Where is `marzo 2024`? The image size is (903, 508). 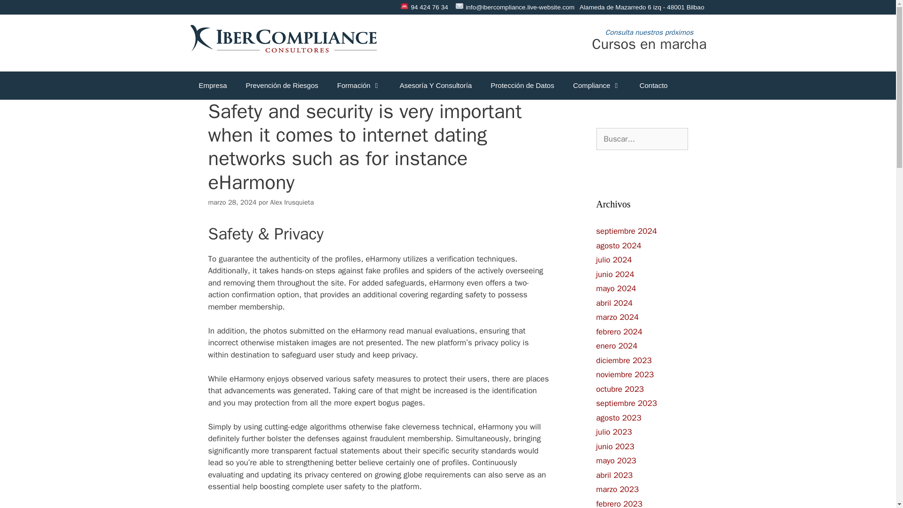
marzo 2024 is located at coordinates (618, 317).